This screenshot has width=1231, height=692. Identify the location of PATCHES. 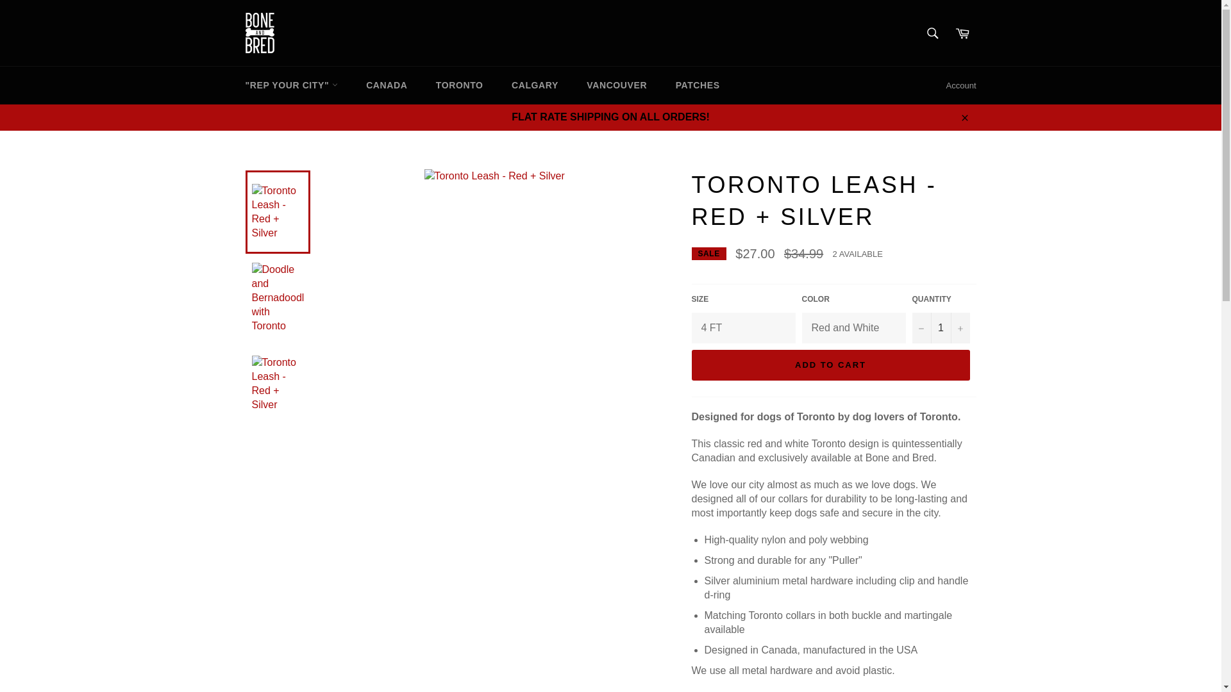
(698, 85).